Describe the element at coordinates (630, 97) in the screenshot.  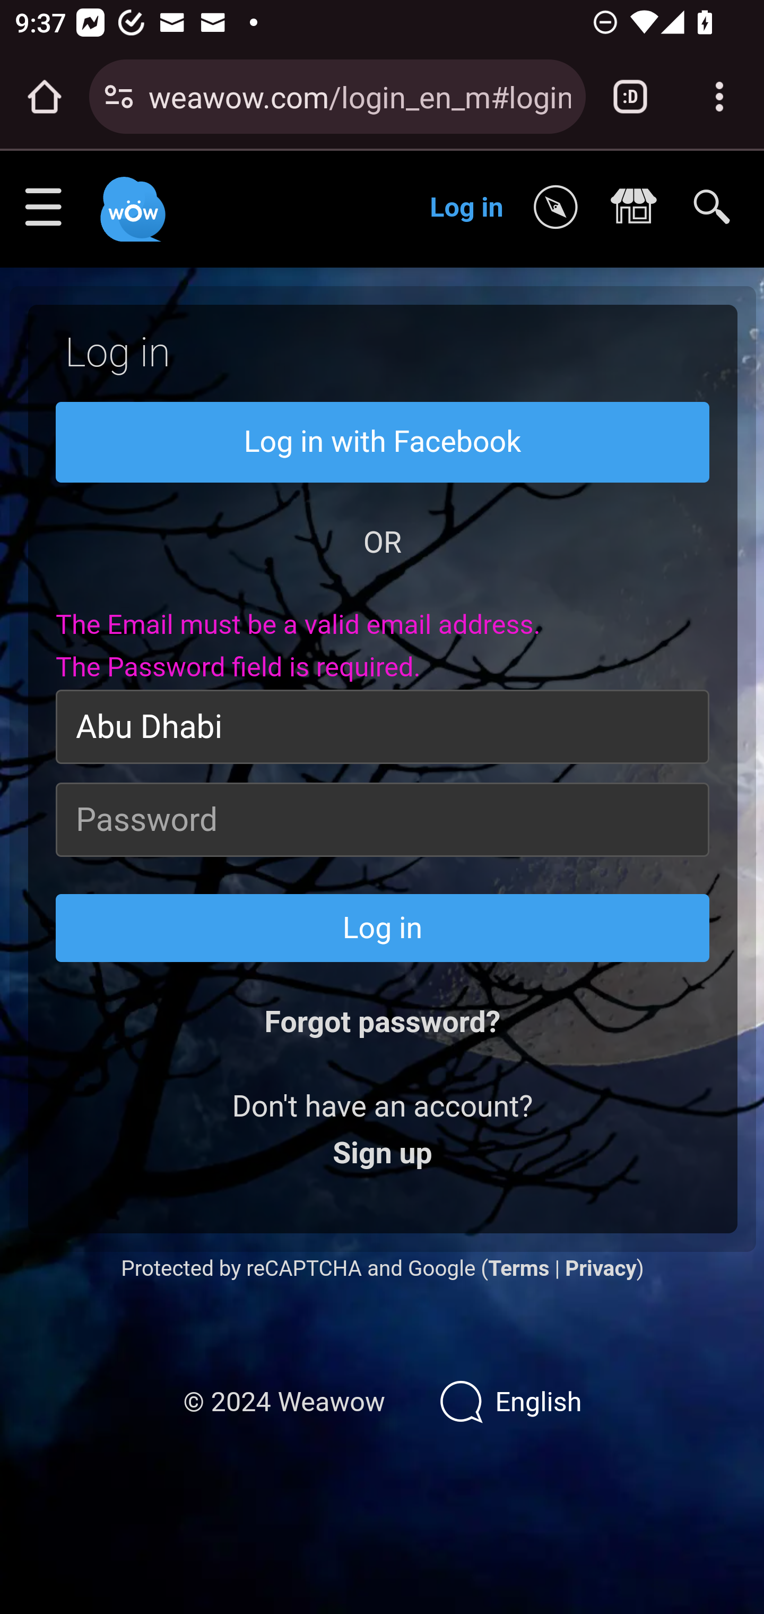
I see `Switch or close tabs` at that location.